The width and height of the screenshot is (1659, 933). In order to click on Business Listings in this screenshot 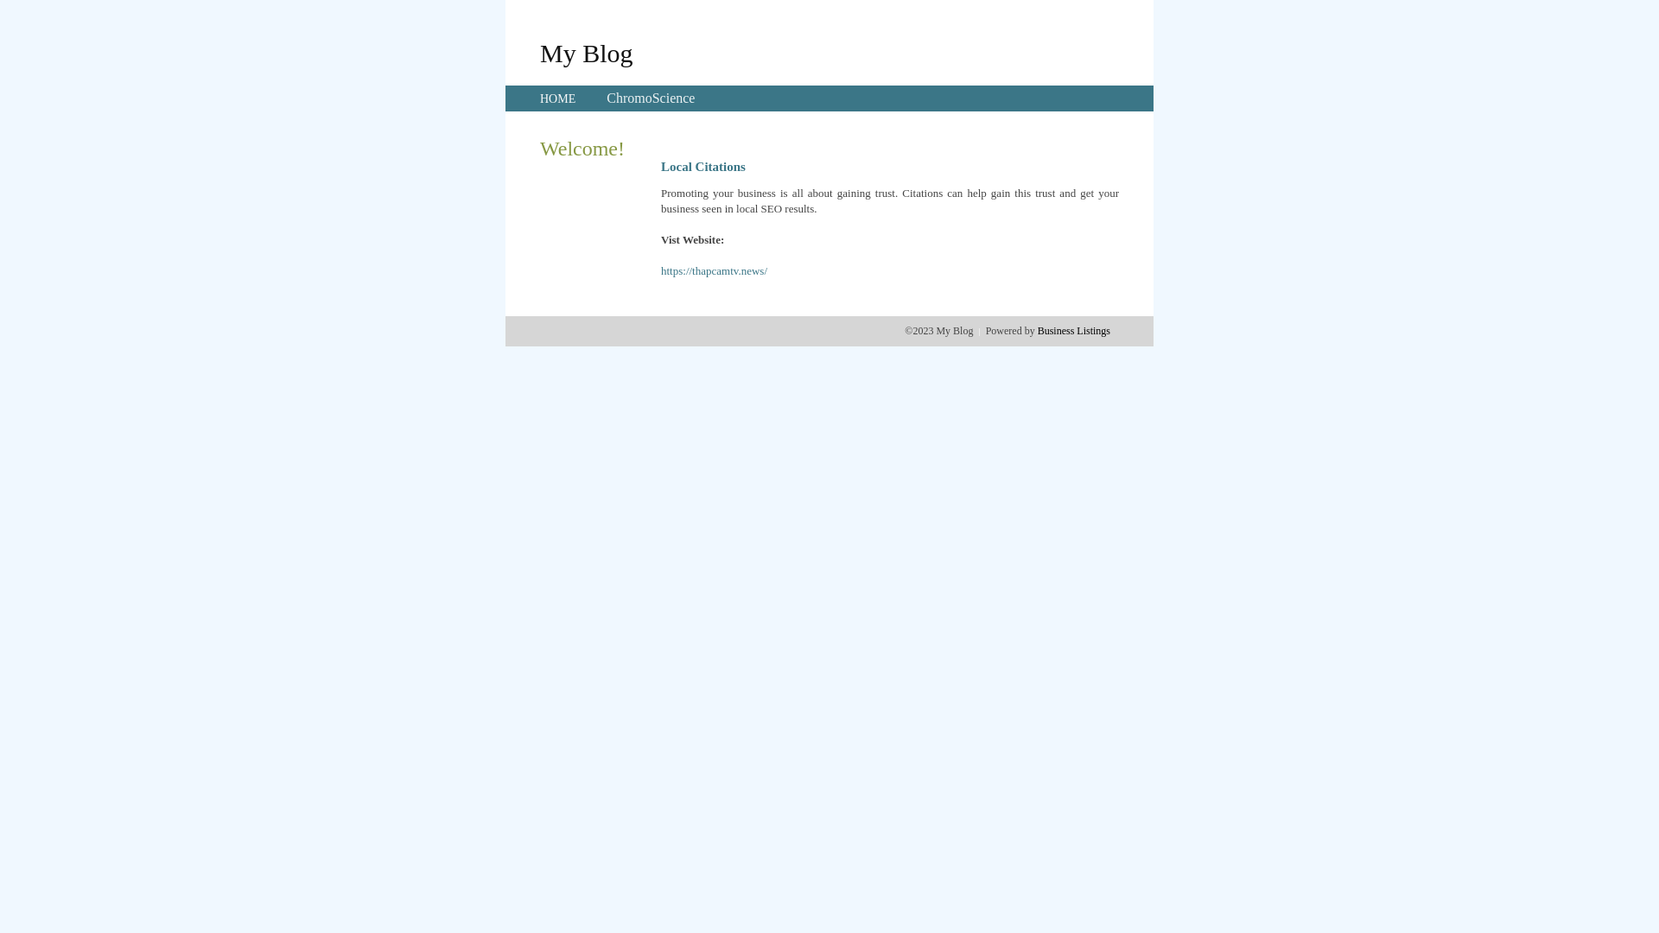, I will do `click(1074, 331)`.